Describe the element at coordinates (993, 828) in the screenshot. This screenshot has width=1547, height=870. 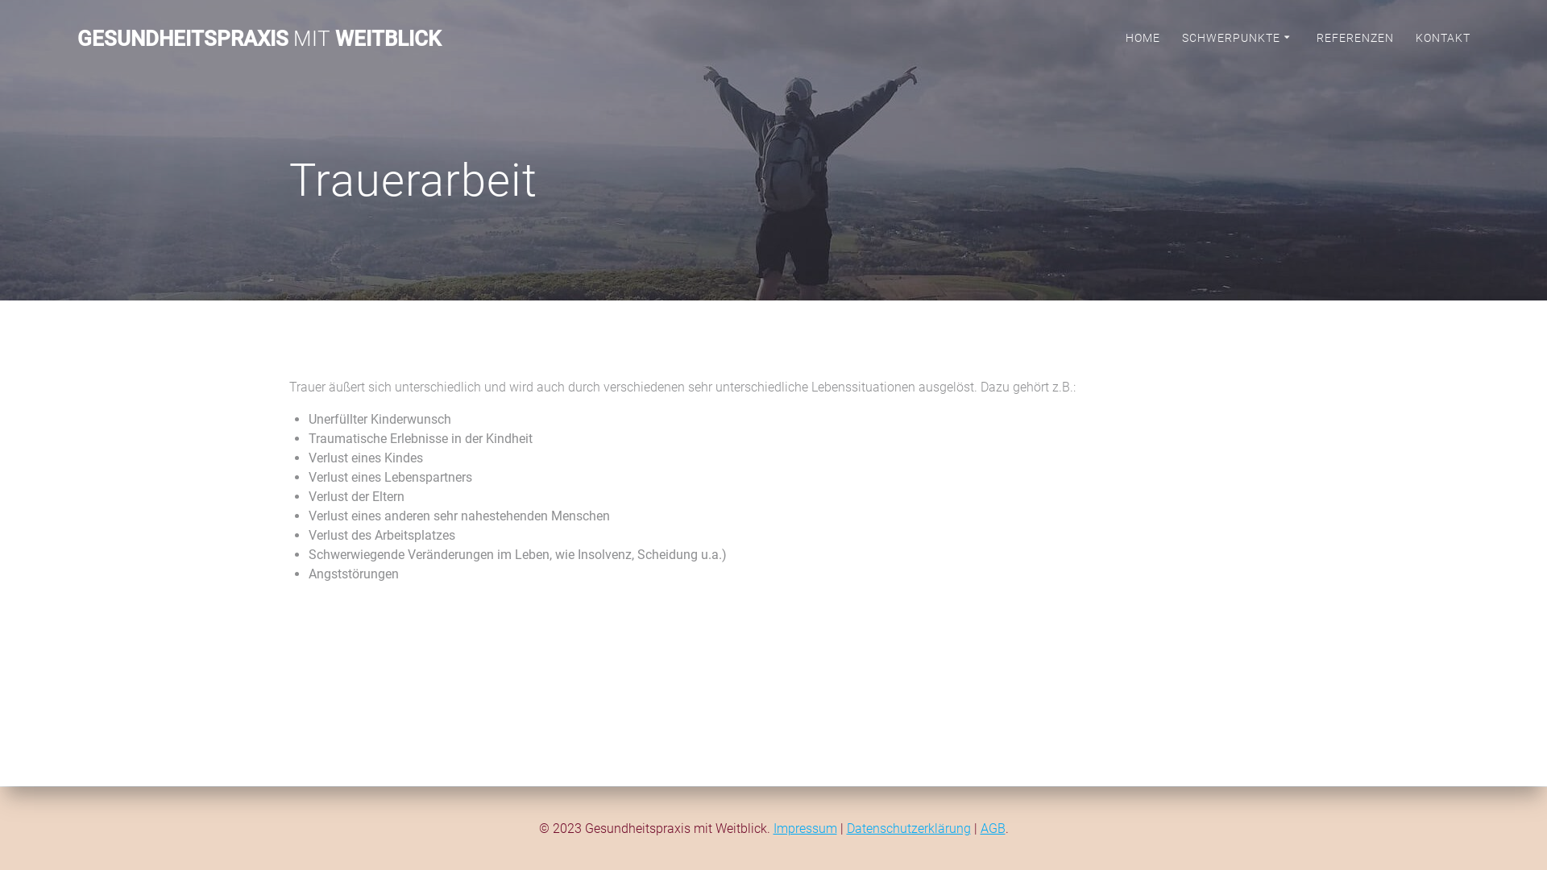
I see `AGB` at that location.